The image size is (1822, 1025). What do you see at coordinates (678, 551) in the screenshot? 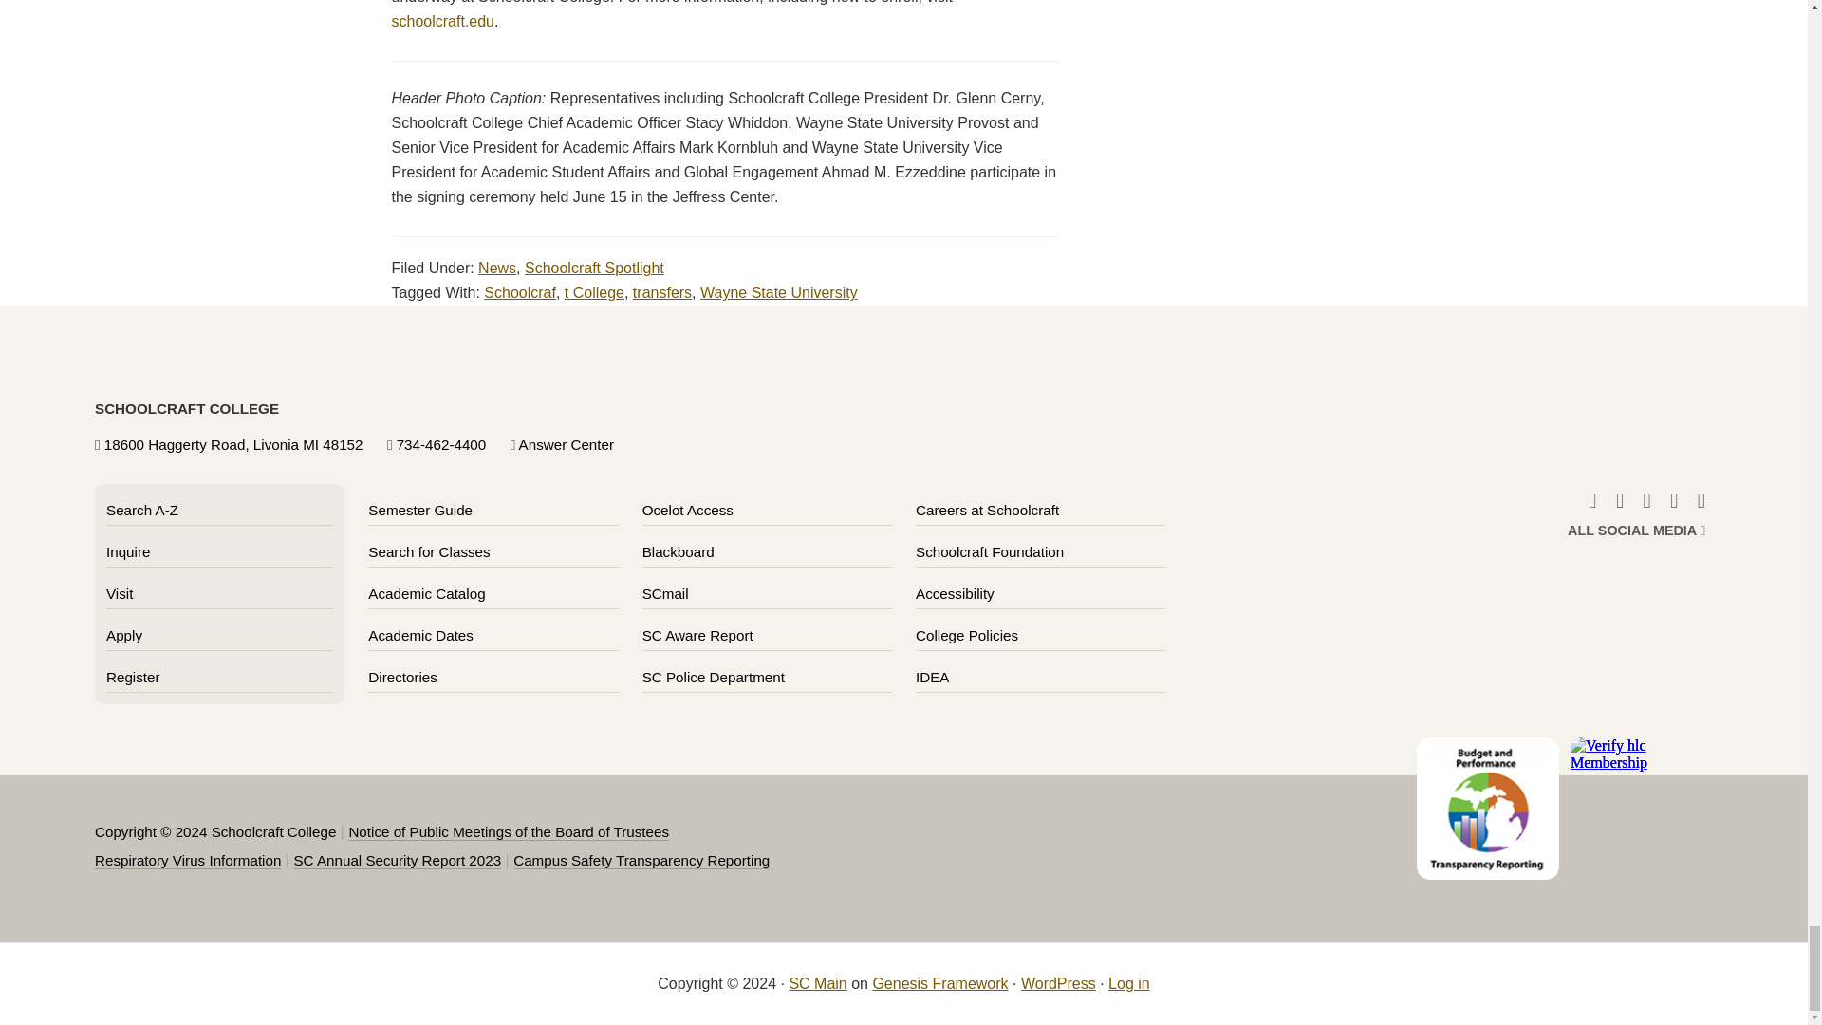
I see `Opens a new website` at bounding box center [678, 551].